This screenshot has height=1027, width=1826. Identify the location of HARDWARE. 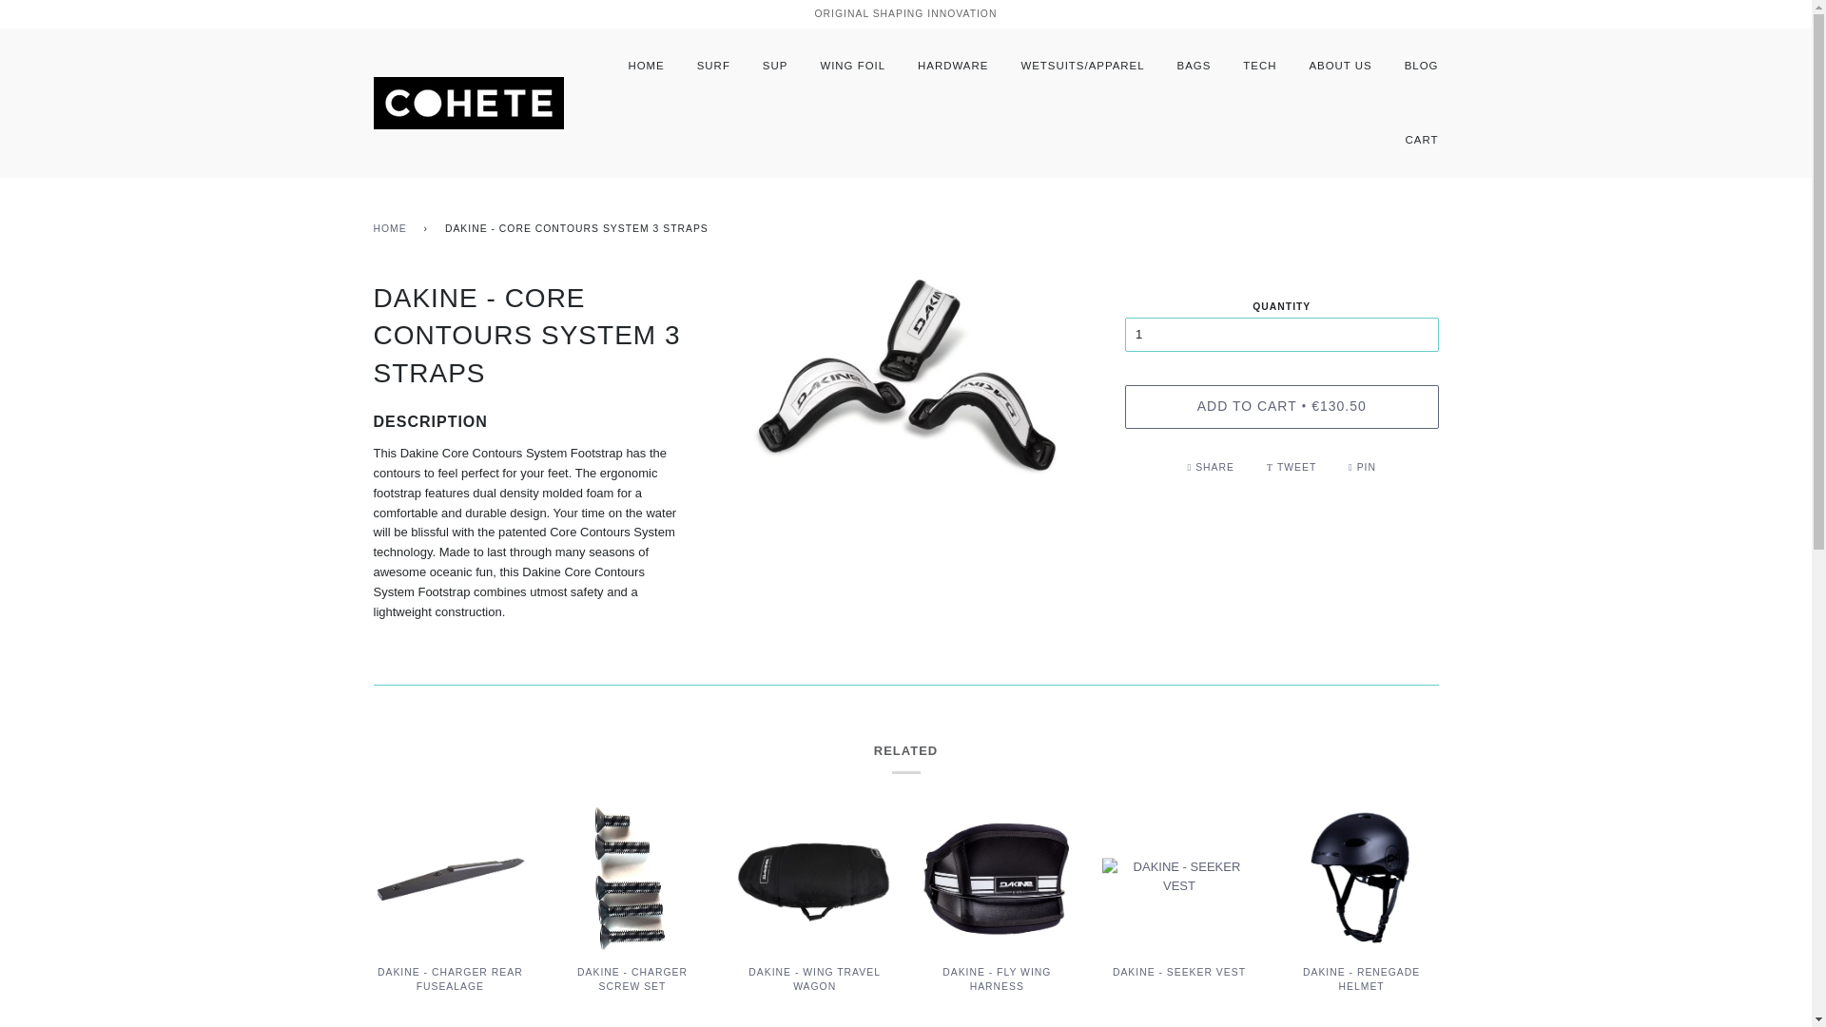
(953, 66).